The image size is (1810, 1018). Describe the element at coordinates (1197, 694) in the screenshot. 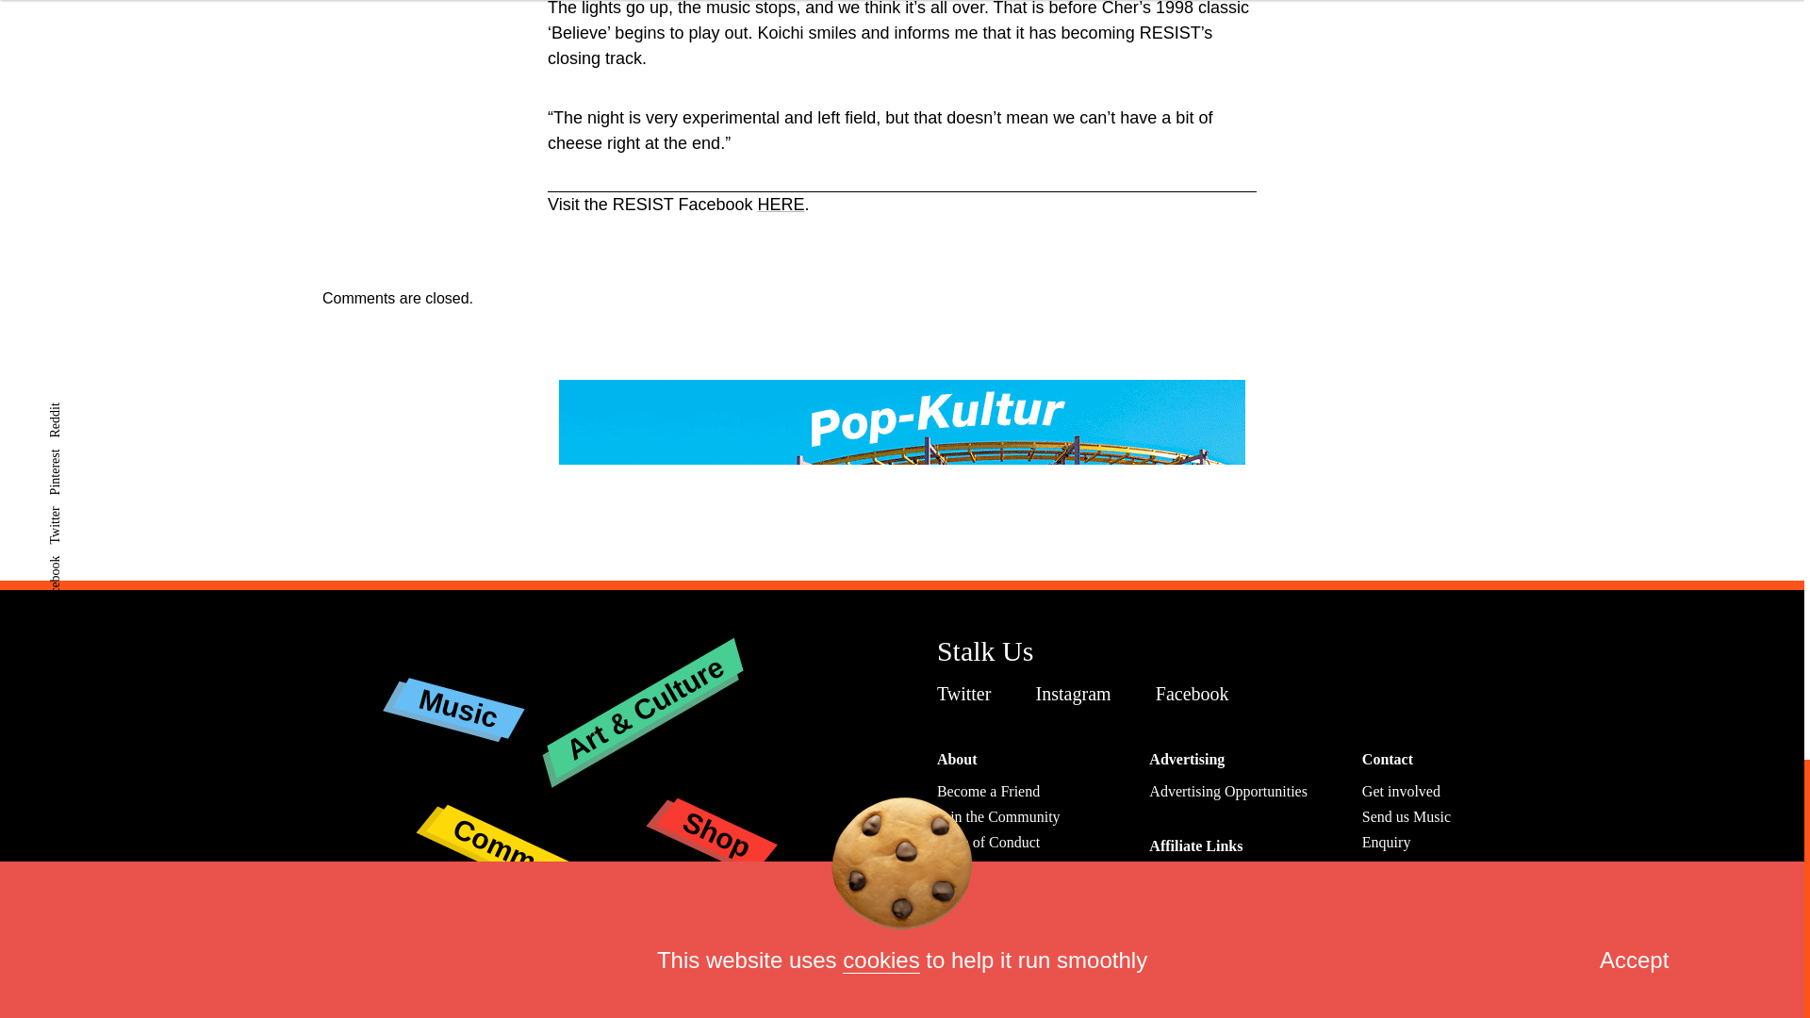

I see `Facebook` at that location.